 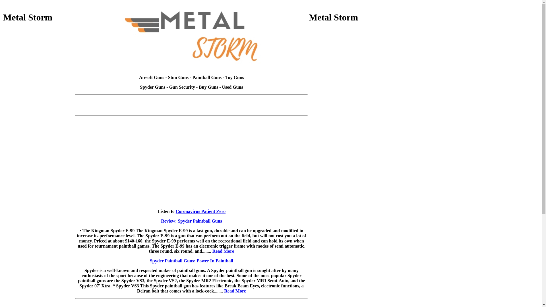 What do you see at coordinates (191, 221) in the screenshot?
I see `Review: Spyder Paintball Guns` at bounding box center [191, 221].